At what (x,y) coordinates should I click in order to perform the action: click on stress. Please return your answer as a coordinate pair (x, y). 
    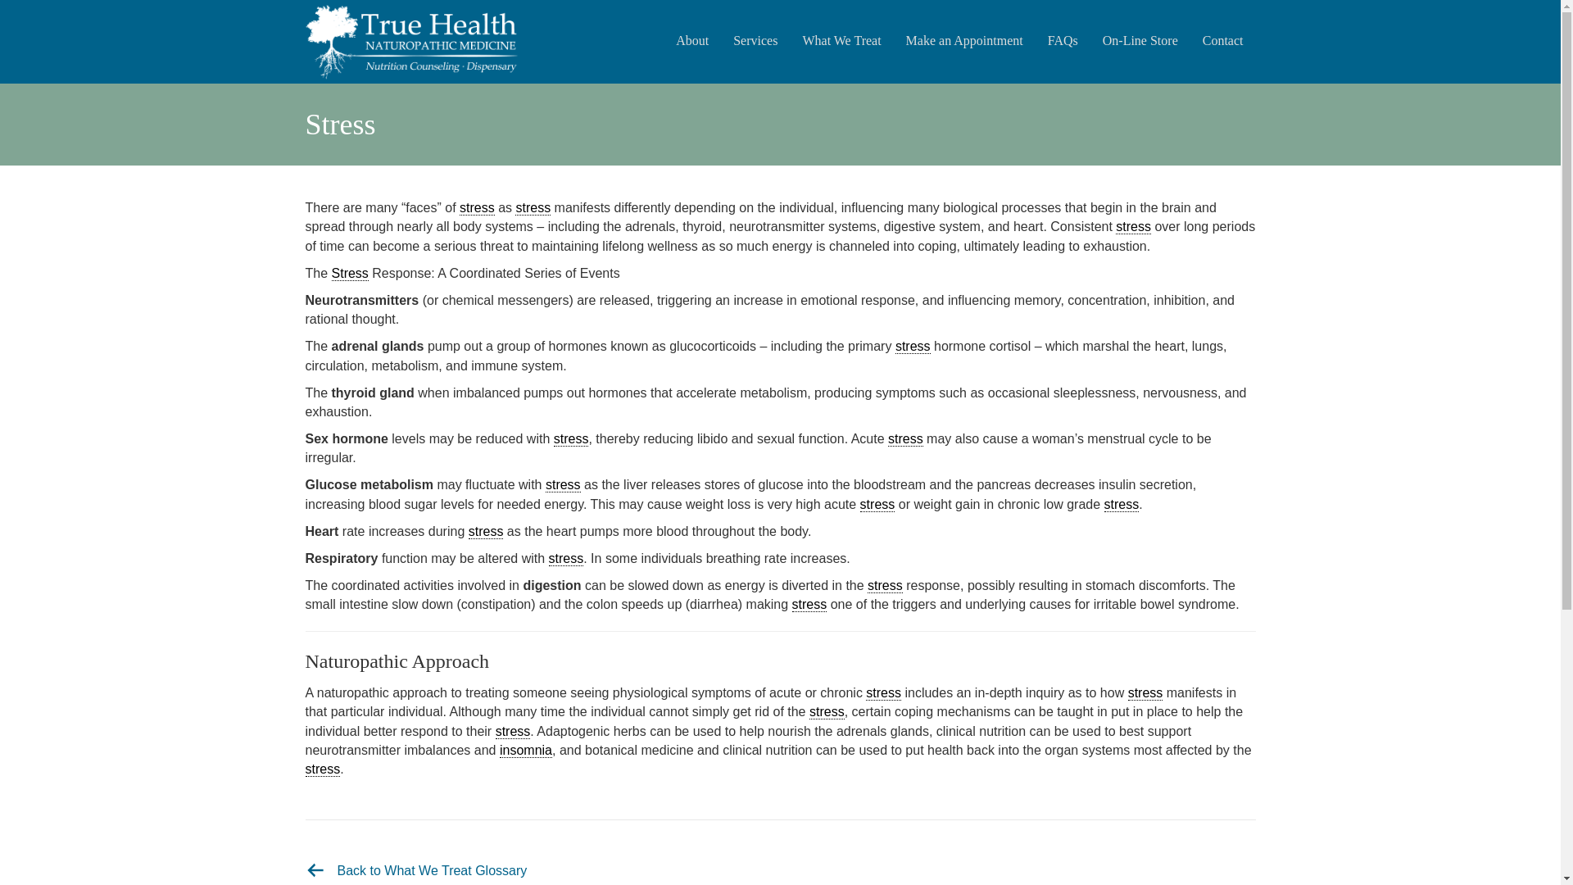
    Looking at the image, I should click on (486, 531).